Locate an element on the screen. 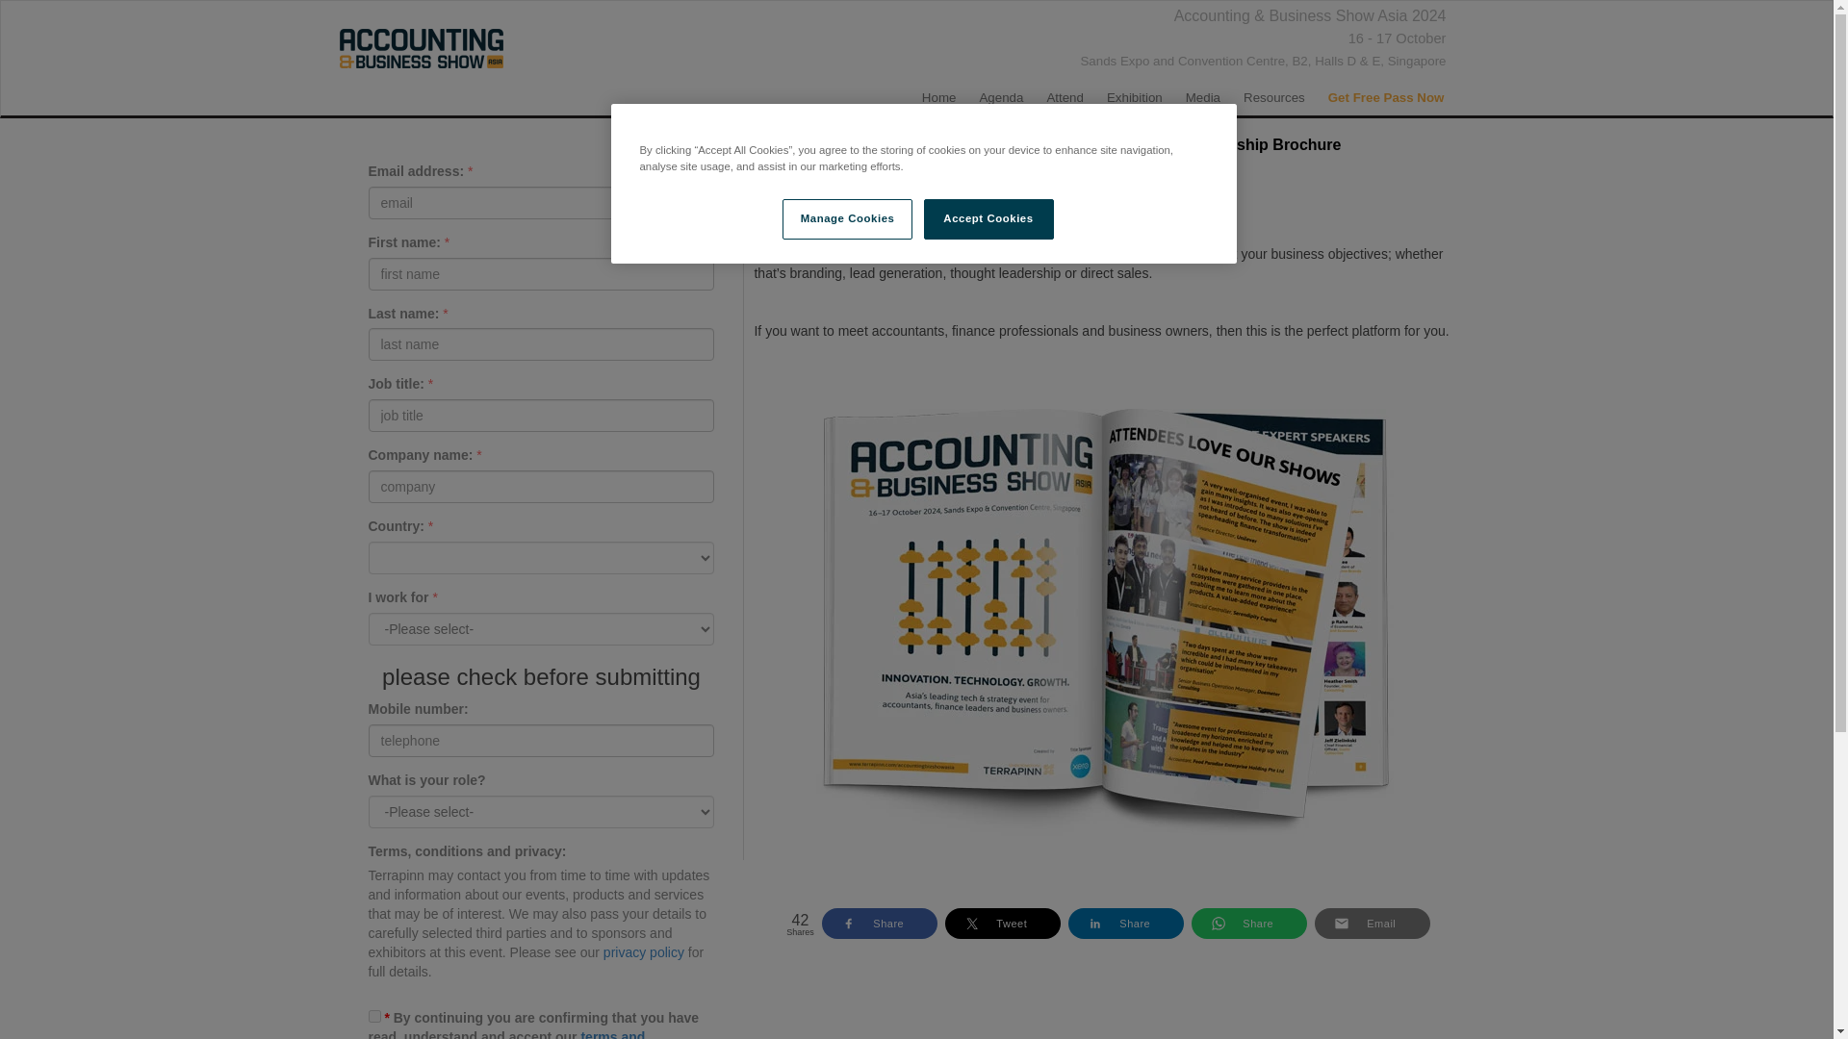 This screenshot has width=1848, height=1039. add to my diary is located at coordinates (997, 38).